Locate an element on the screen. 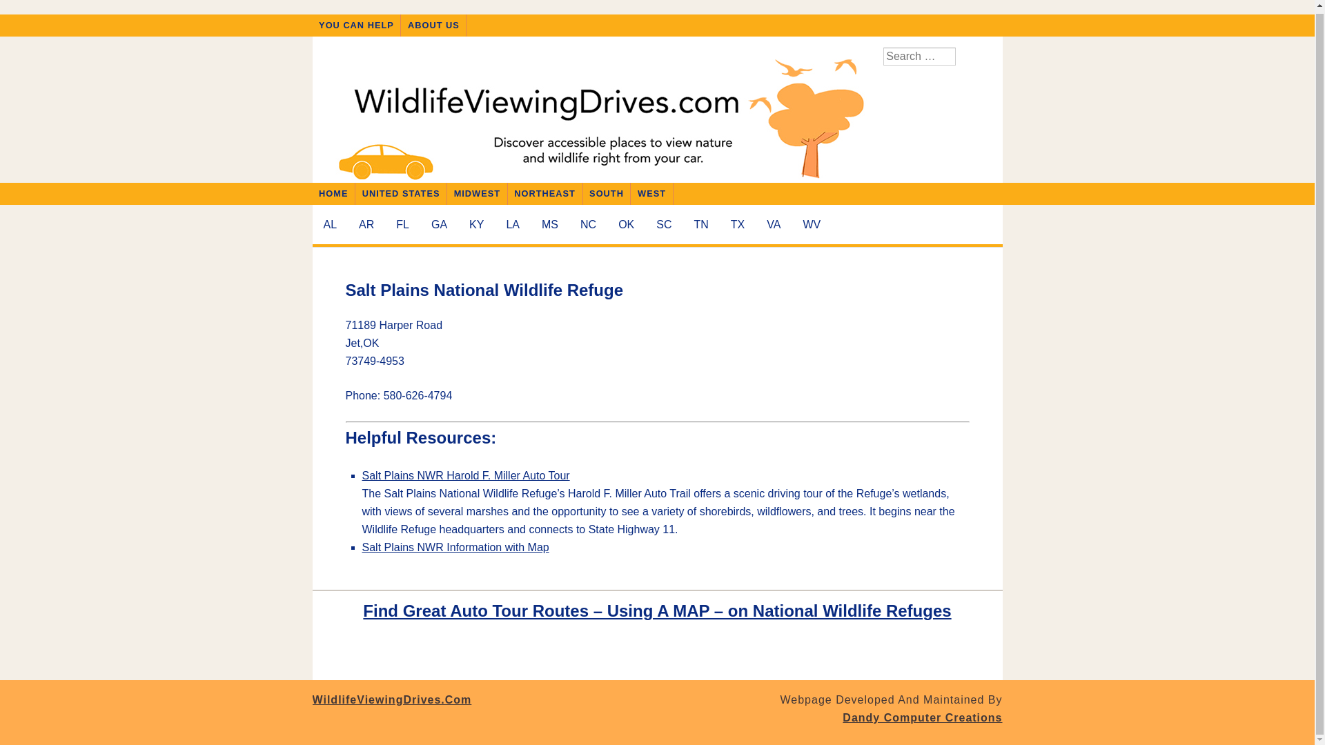 The height and width of the screenshot is (745, 1325). YOU CAN HELP is located at coordinates (356, 25).